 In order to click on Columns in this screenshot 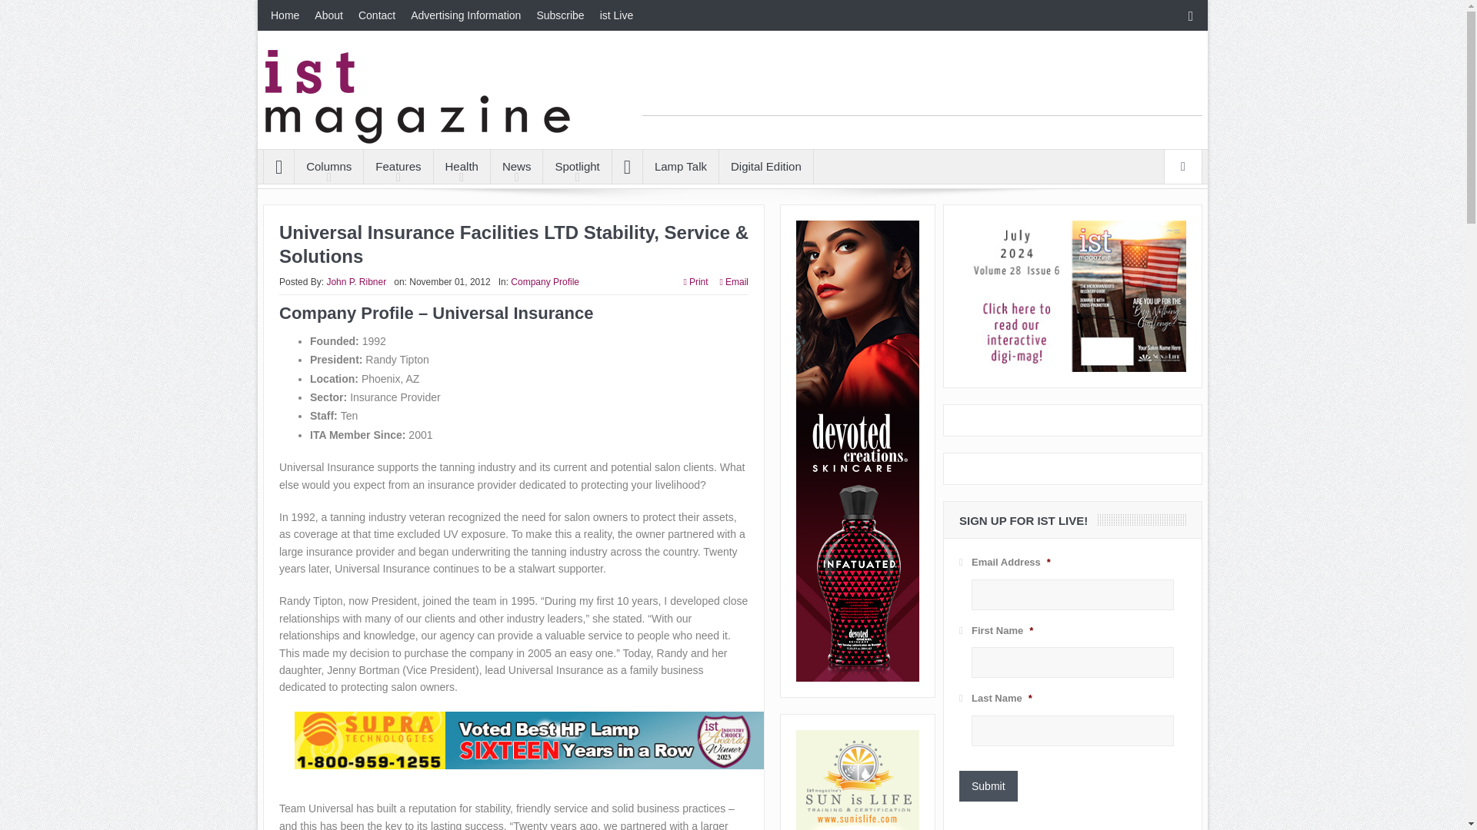, I will do `click(328, 166)`.